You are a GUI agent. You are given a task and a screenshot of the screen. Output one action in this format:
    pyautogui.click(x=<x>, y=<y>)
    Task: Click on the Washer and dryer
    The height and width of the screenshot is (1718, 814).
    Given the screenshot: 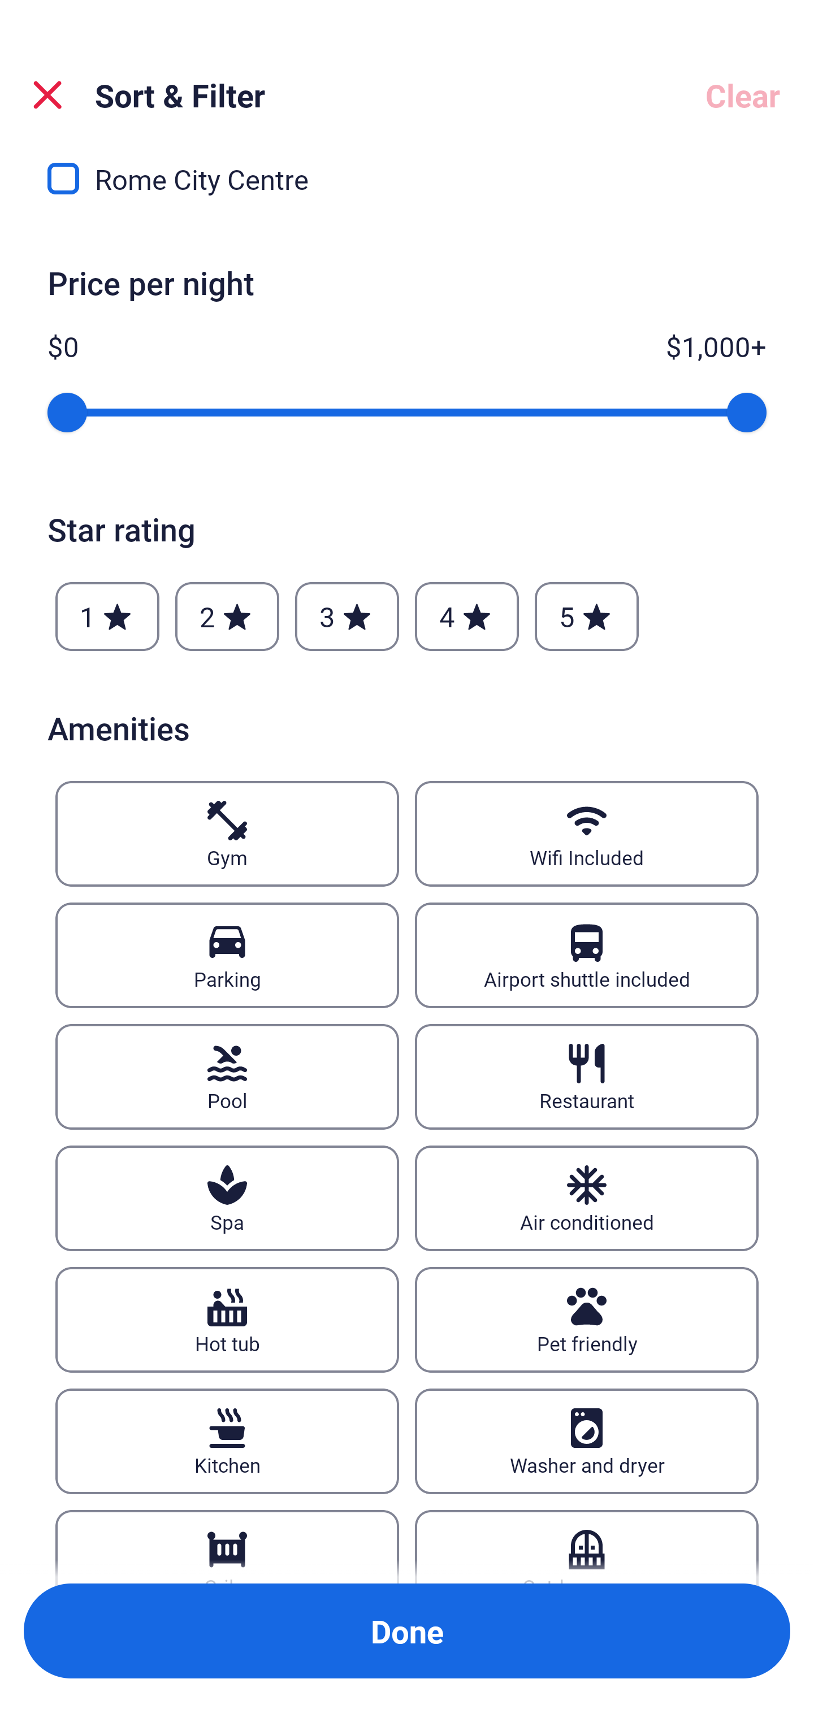 What is the action you would take?
    pyautogui.click(x=587, y=1441)
    